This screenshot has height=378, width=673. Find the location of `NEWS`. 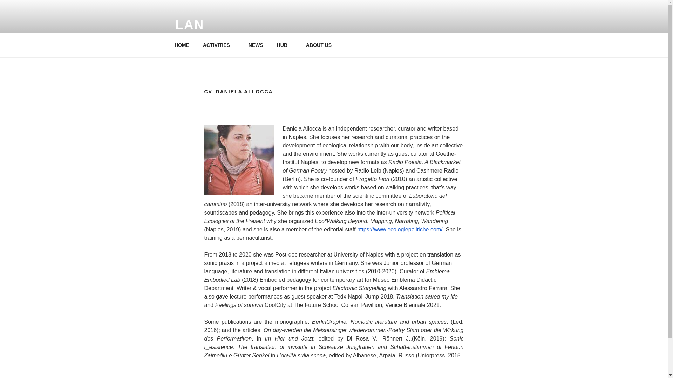

NEWS is located at coordinates (256, 45).